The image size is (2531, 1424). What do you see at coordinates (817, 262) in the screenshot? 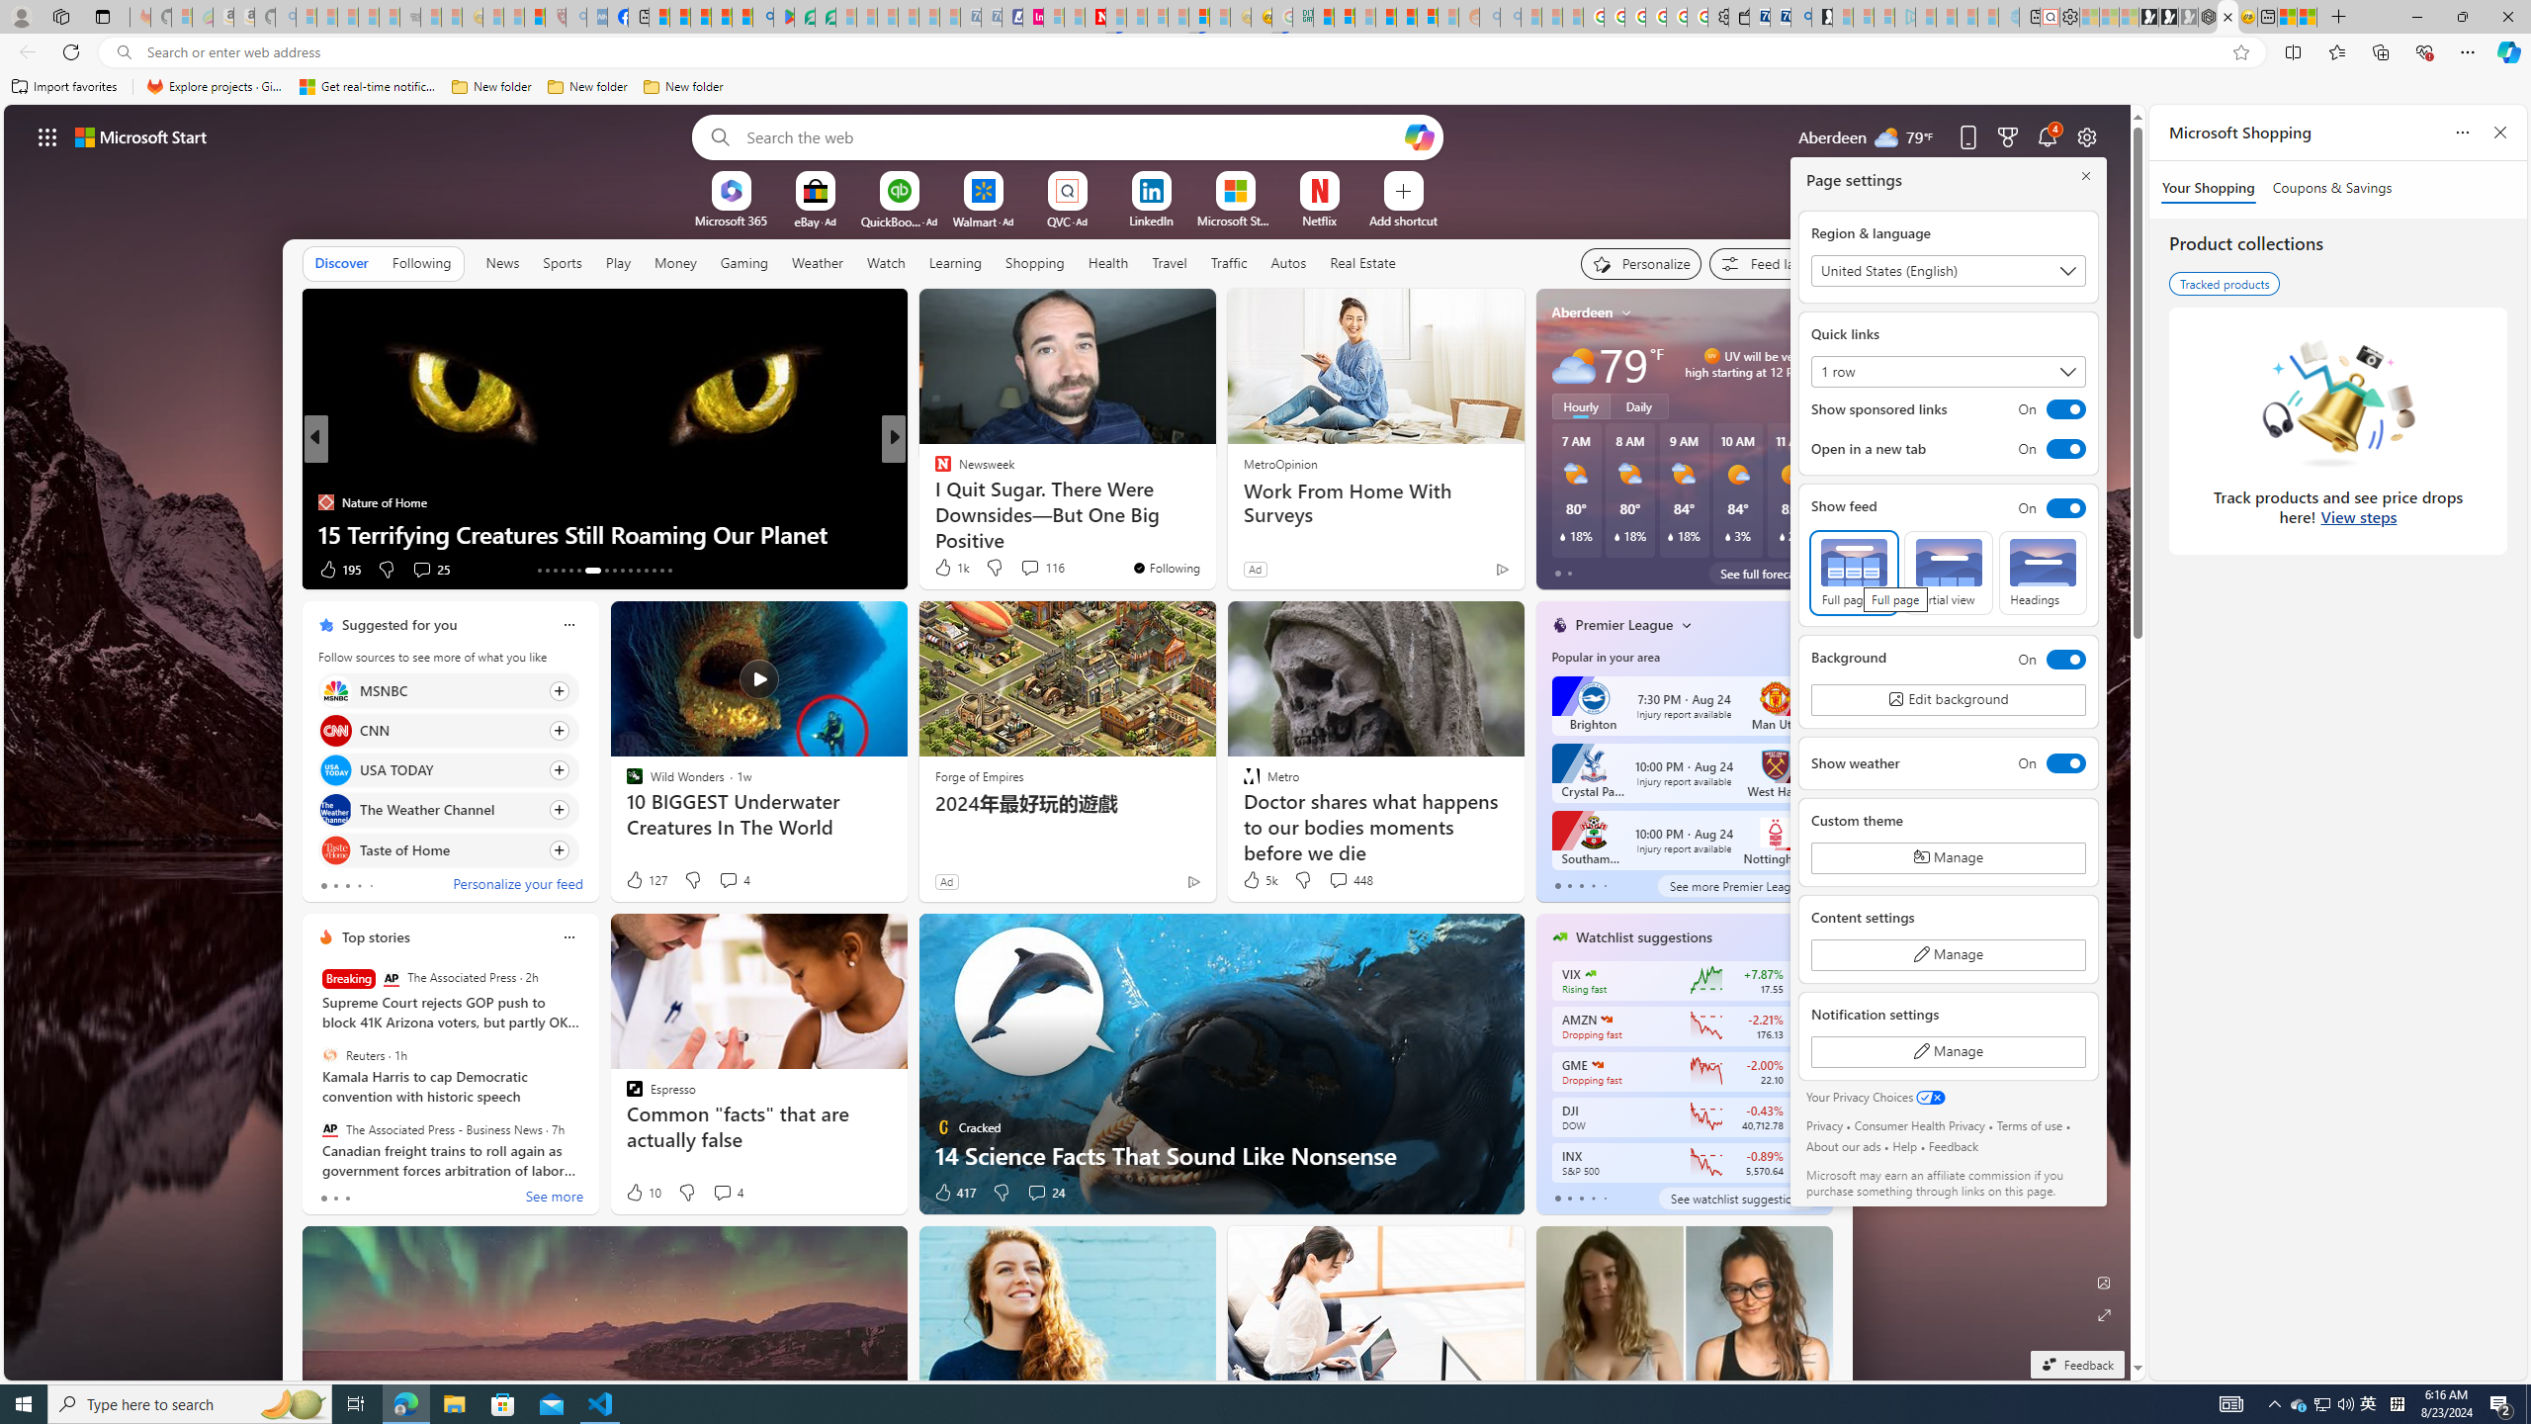
I see `Weather` at bounding box center [817, 262].